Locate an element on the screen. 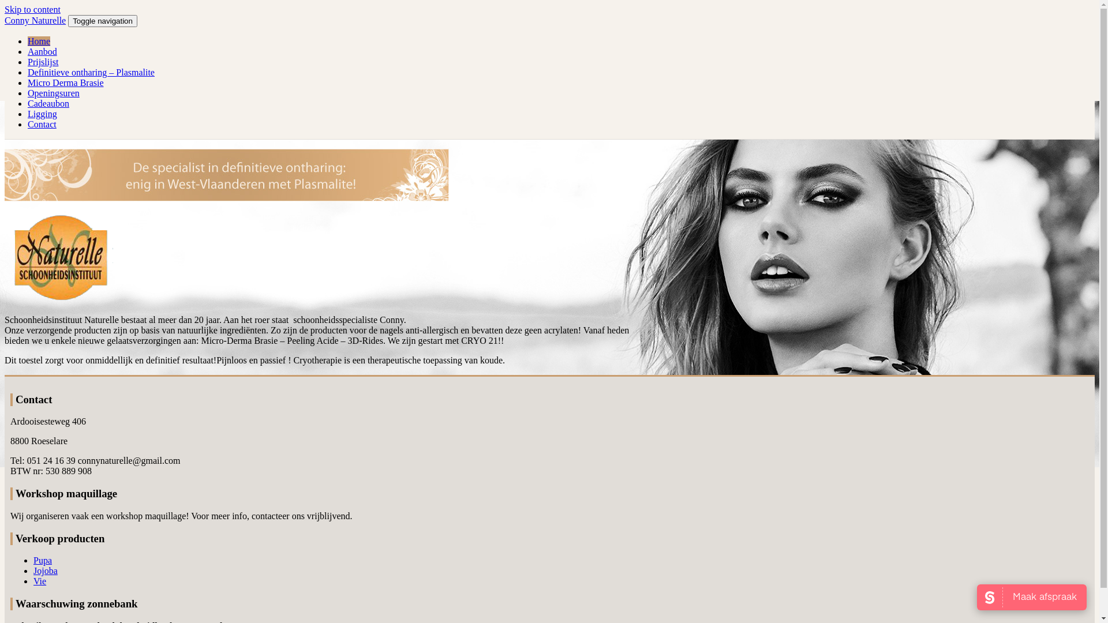 Image resolution: width=1108 pixels, height=623 pixels. Skip to content is located at coordinates (32, 9).